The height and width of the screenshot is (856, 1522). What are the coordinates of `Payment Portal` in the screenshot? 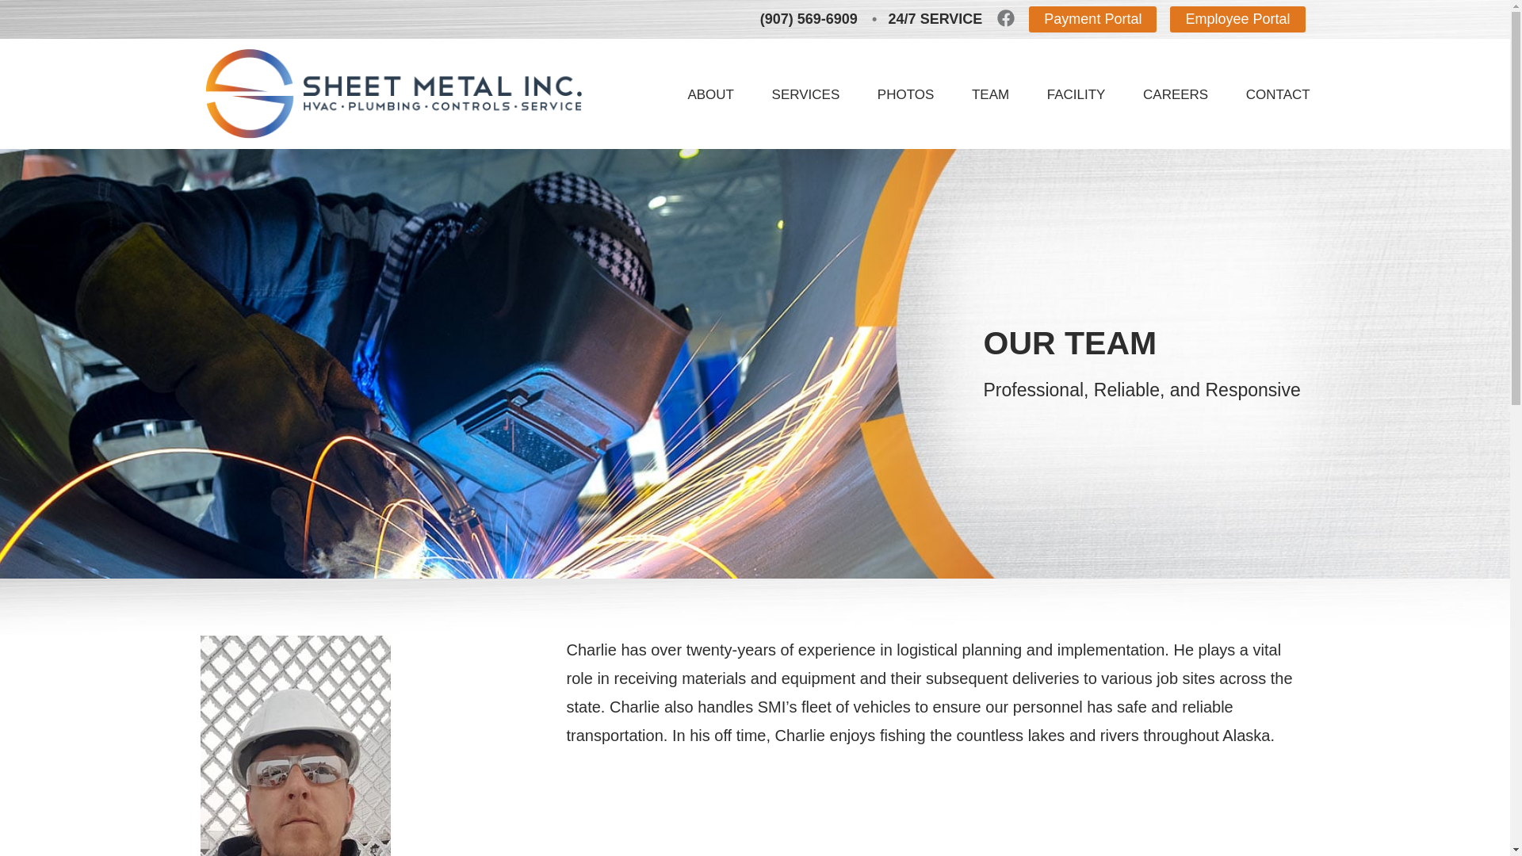 It's located at (1092, 18).